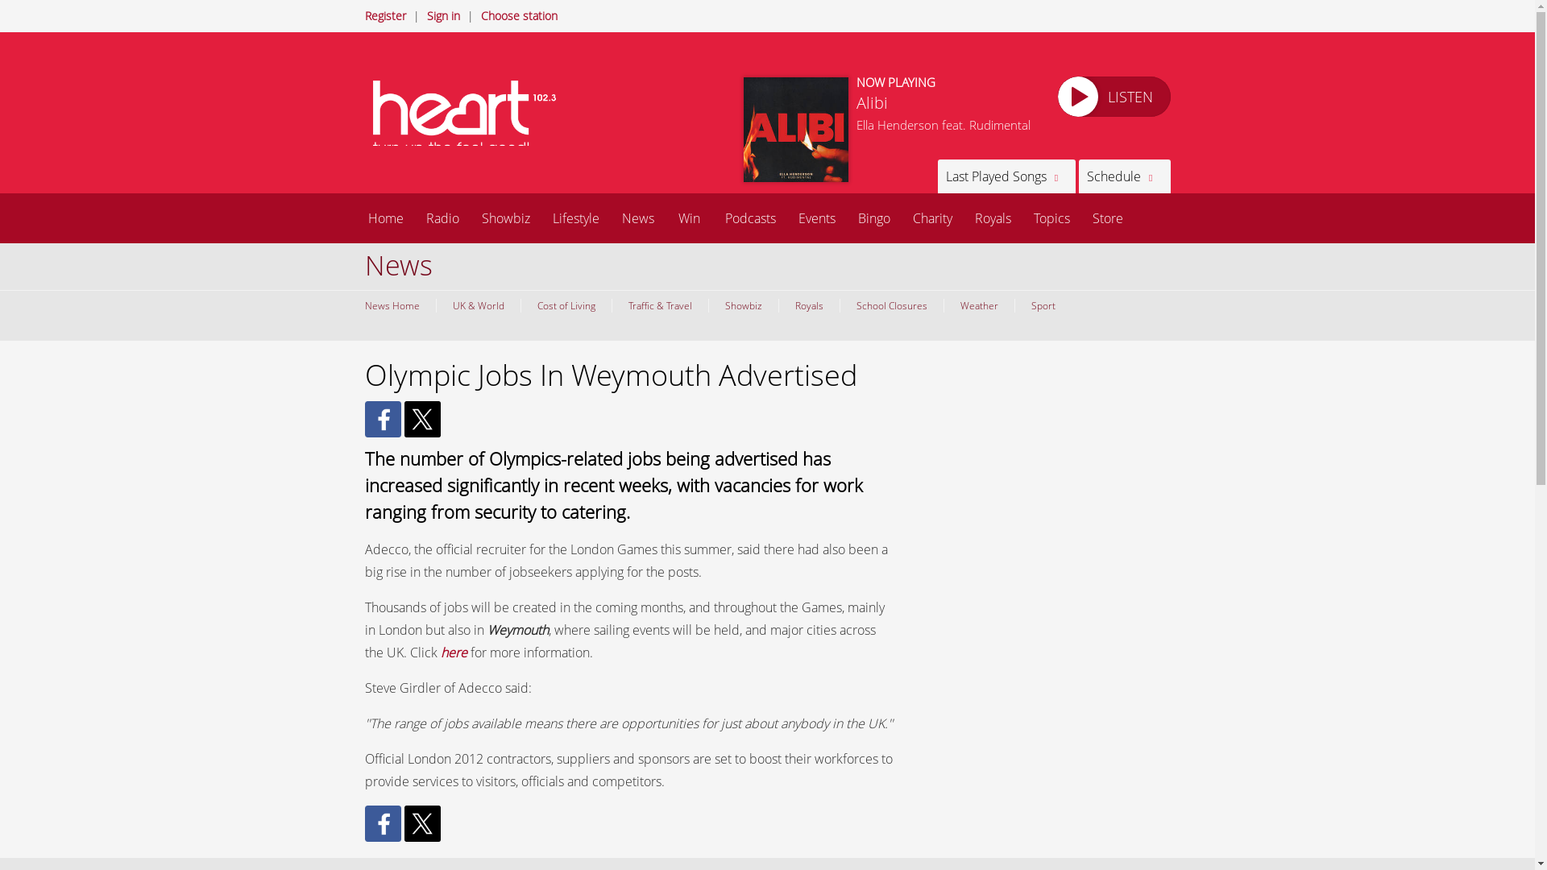 The image size is (1547, 870). I want to click on News, so click(638, 217).